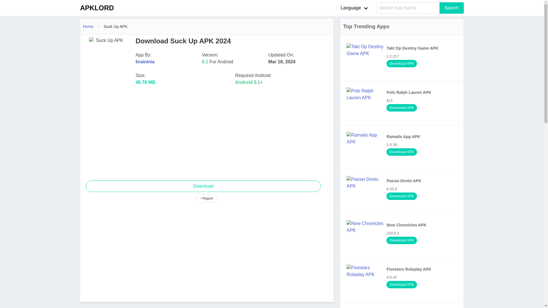  Describe the element at coordinates (452, 8) in the screenshot. I see `Fivestars Roleplay APK` at that location.